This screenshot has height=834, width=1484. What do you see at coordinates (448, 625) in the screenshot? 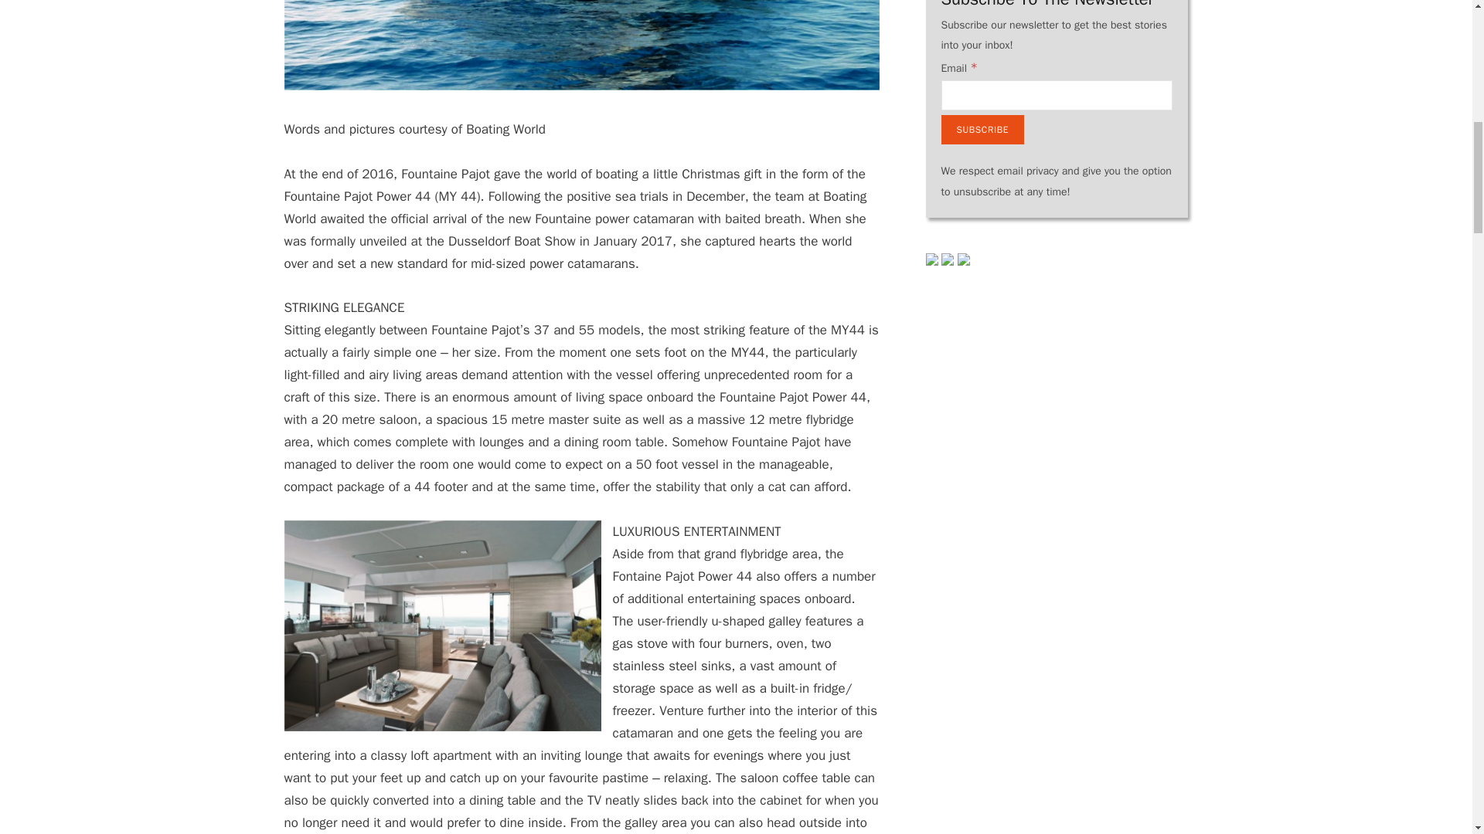
I see `Fountaine Pajot MY44` at bounding box center [448, 625].